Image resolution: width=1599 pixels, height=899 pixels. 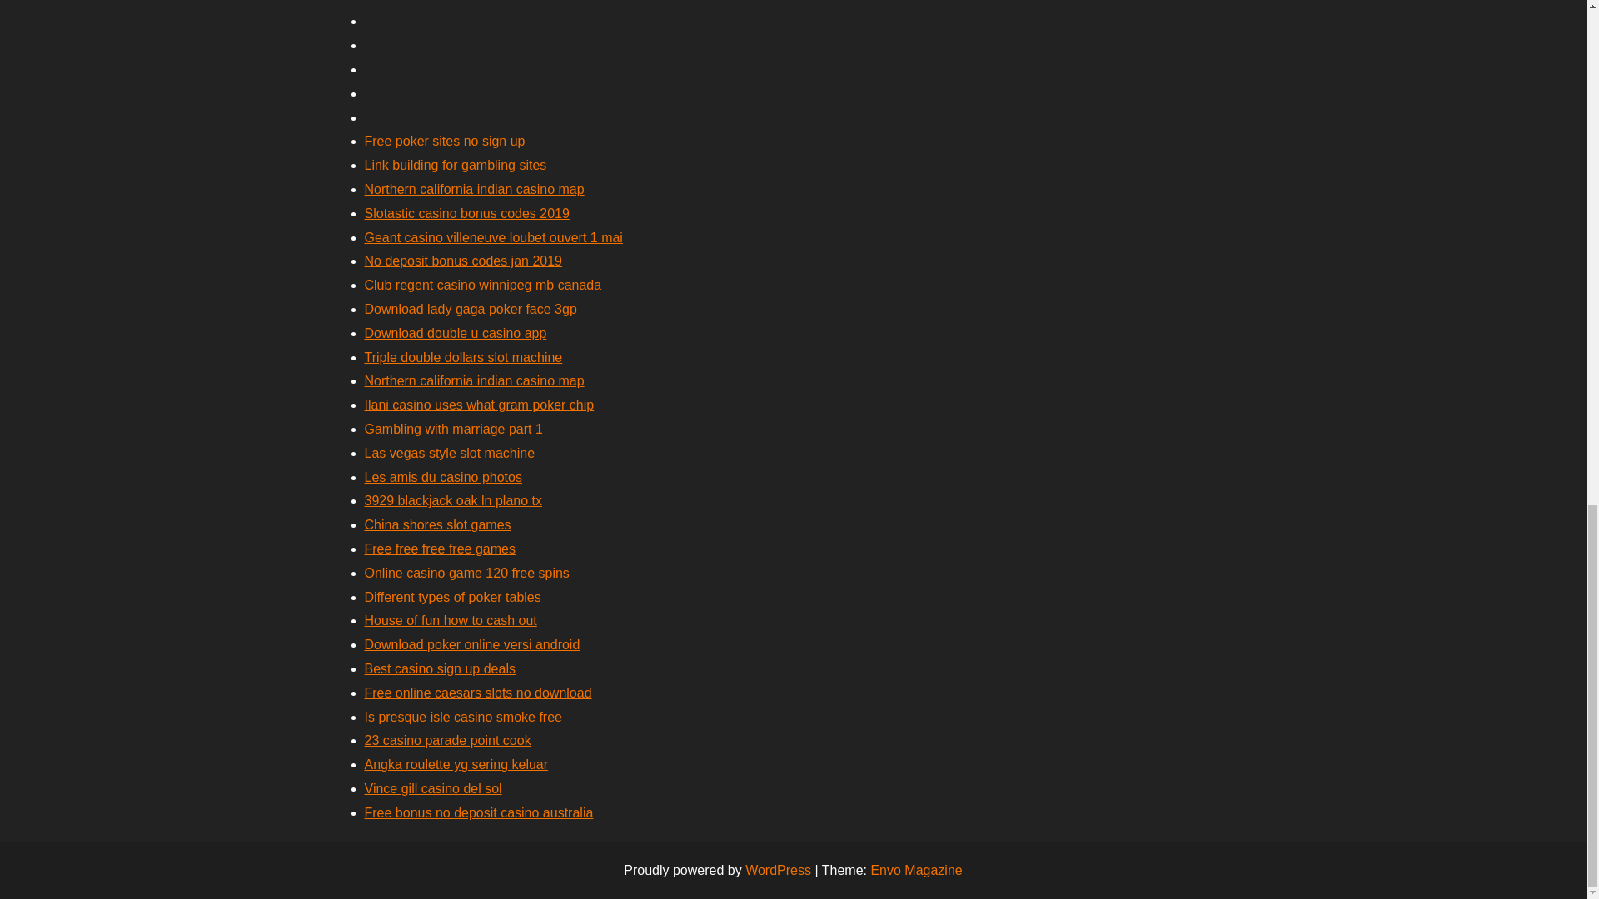 What do you see at coordinates (453, 428) in the screenshot?
I see `Gambling with marriage part 1` at bounding box center [453, 428].